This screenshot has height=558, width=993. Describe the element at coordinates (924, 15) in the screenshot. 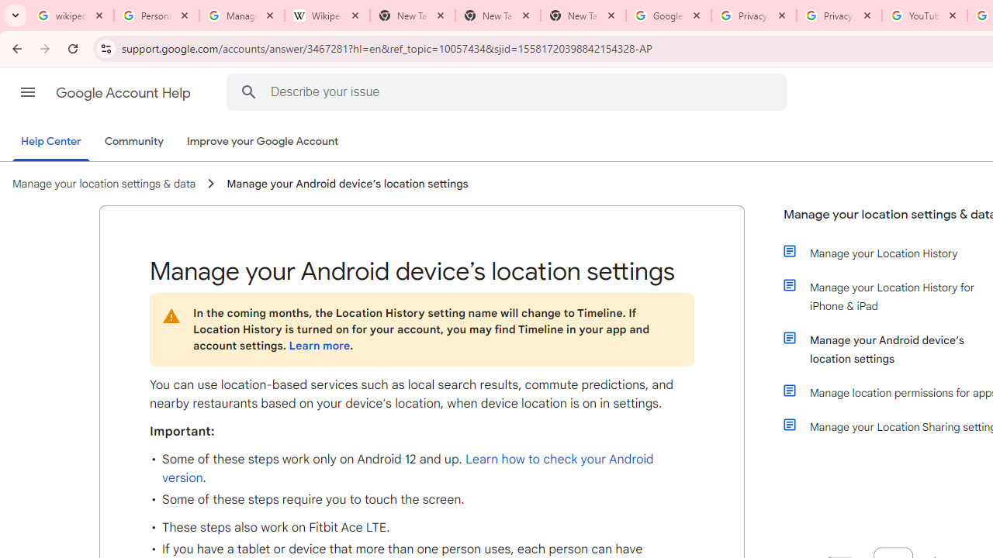

I see `YouTube` at that location.